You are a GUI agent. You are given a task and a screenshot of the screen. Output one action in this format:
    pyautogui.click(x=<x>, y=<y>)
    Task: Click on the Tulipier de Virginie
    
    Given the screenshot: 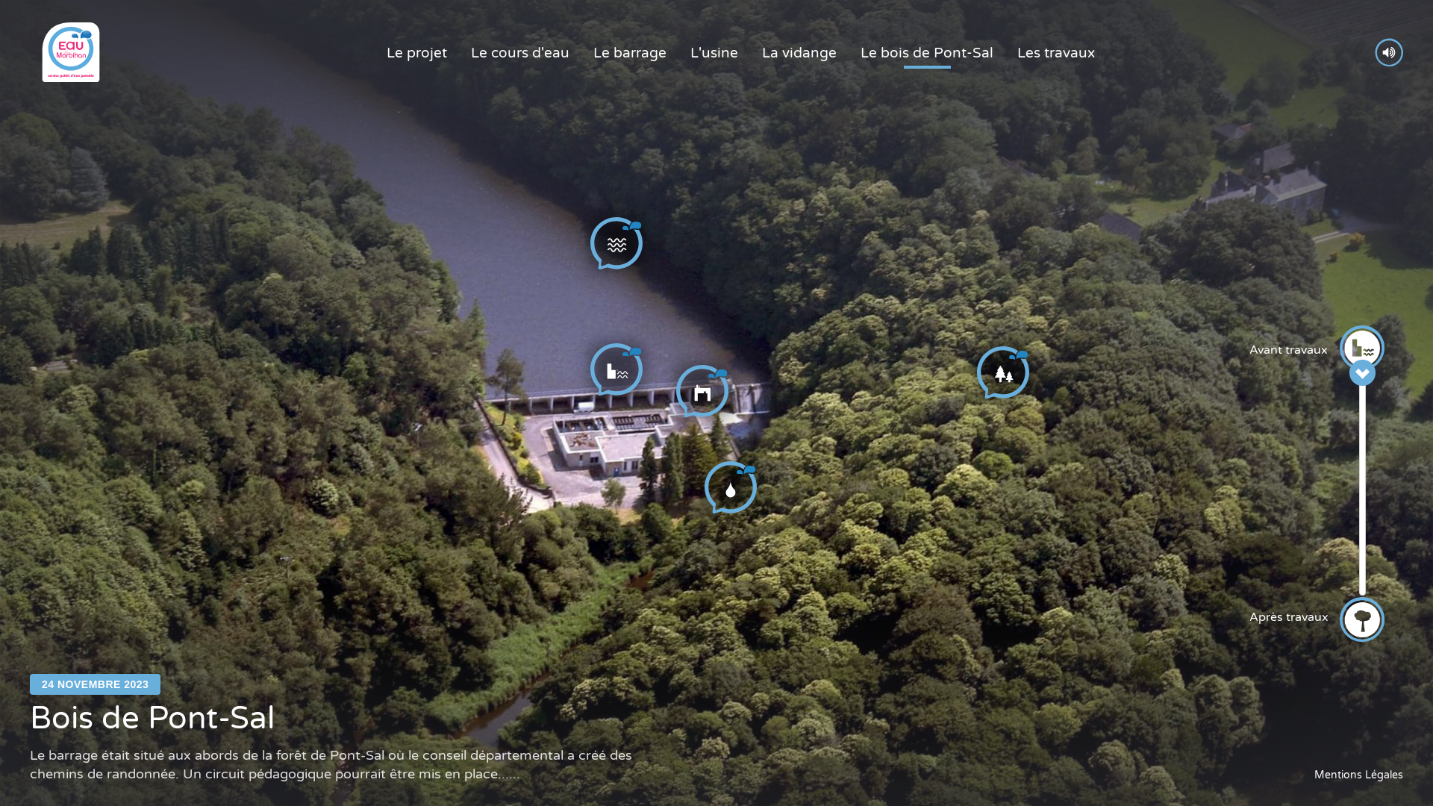 What is the action you would take?
    pyautogui.click(x=1016, y=660)
    